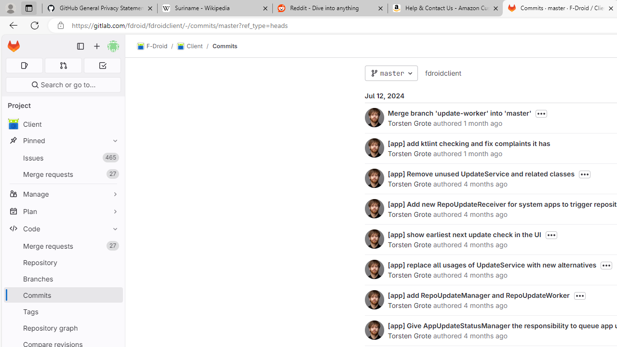  I want to click on fdroidclient, so click(443, 73).